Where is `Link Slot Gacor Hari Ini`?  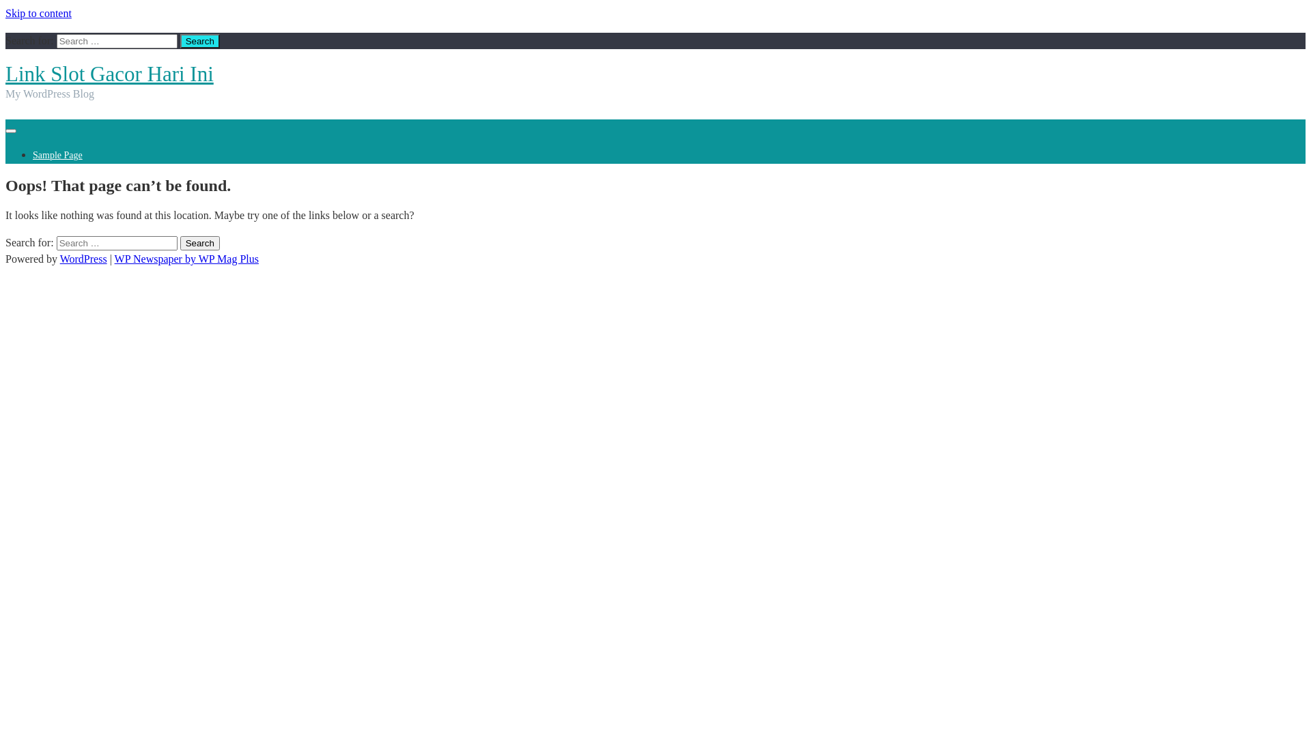
Link Slot Gacor Hari Ini is located at coordinates (109, 74).